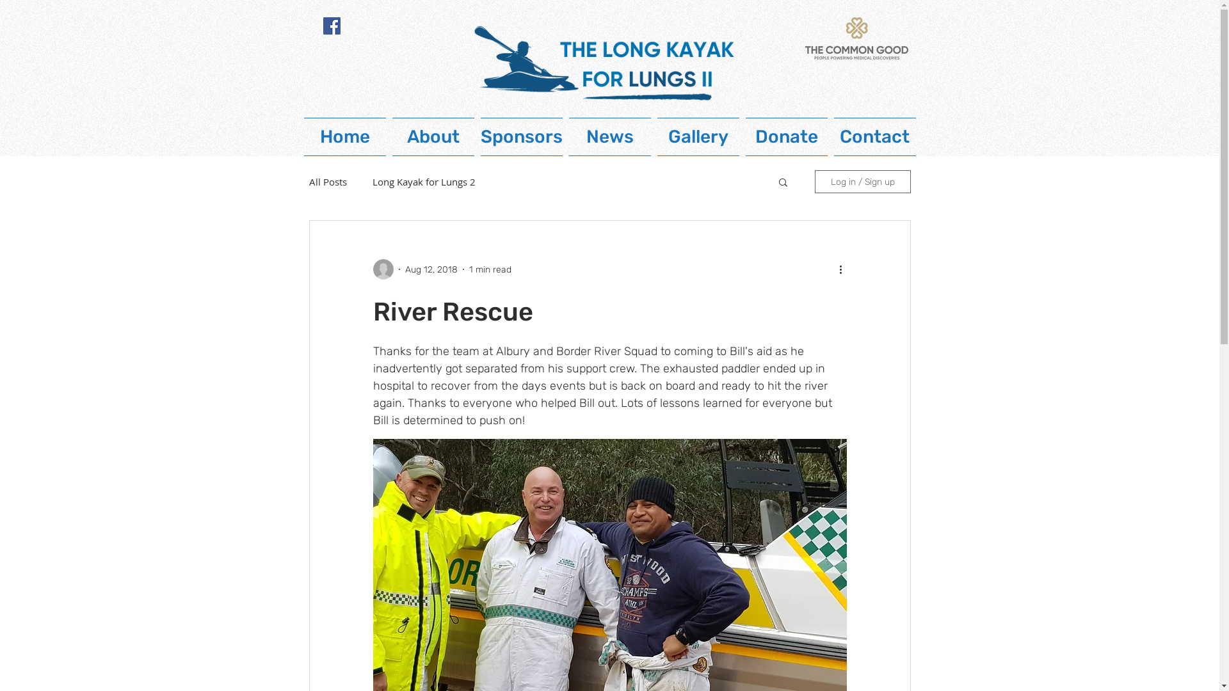 This screenshot has width=1229, height=691. Describe the element at coordinates (522, 137) in the screenshot. I see `Sponsors` at that location.